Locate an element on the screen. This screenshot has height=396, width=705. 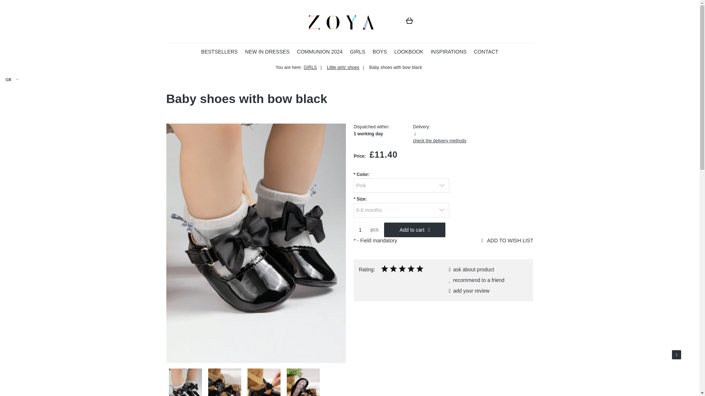
BESTSELLERS is located at coordinates (220, 51).